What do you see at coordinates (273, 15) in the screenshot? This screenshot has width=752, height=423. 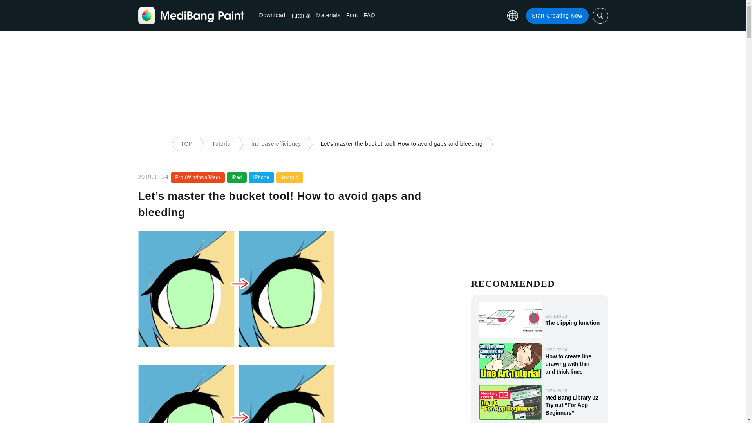 I see `Download` at bounding box center [273, 15].